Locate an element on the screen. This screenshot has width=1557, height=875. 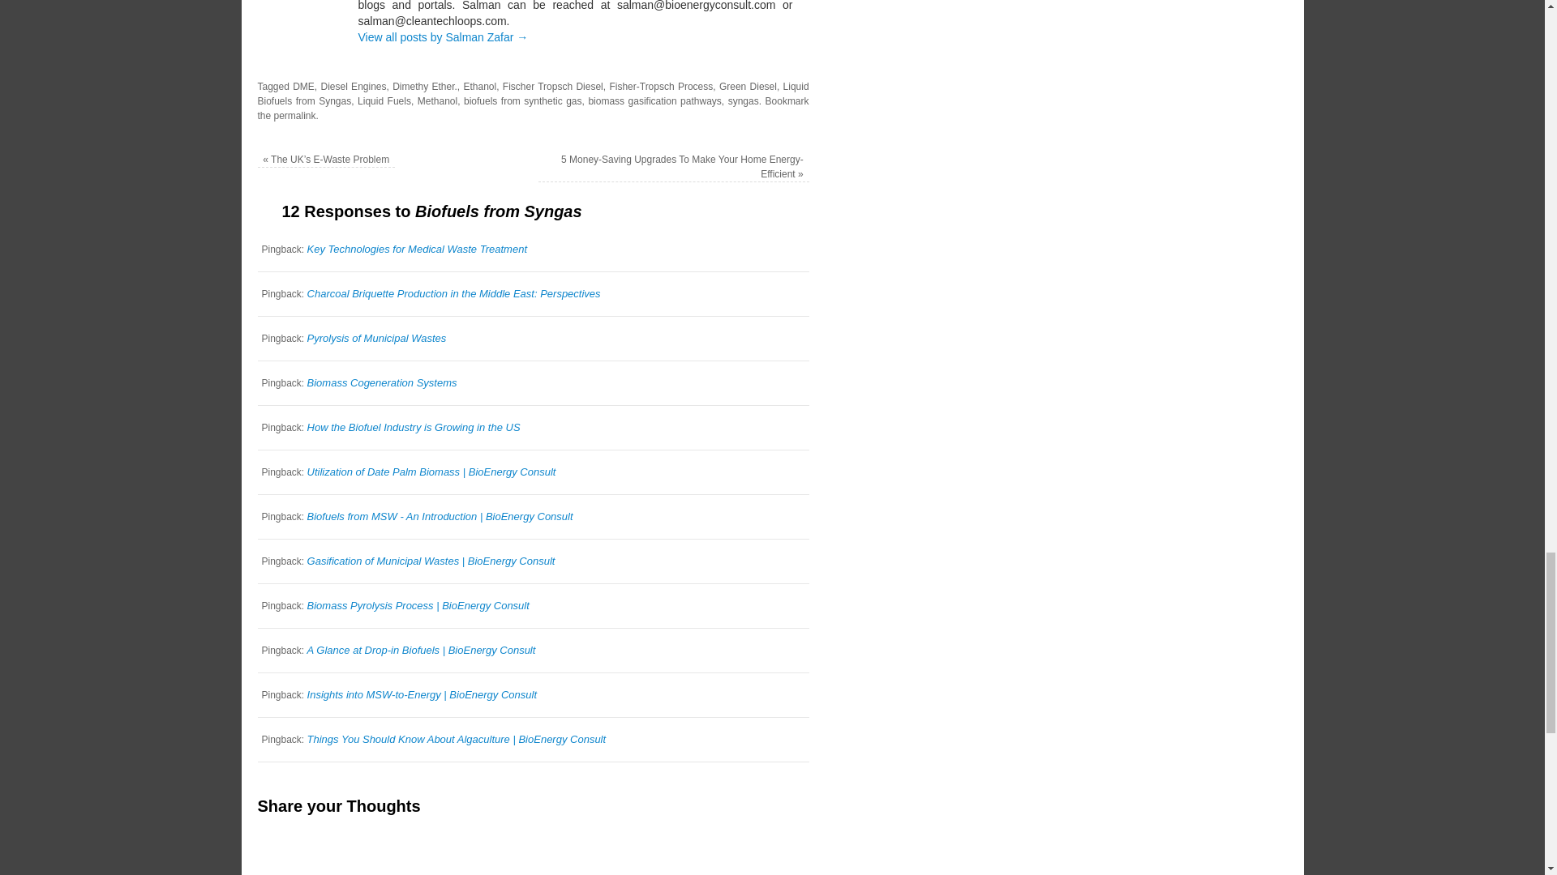
DME is located at coordinates (303, 87).